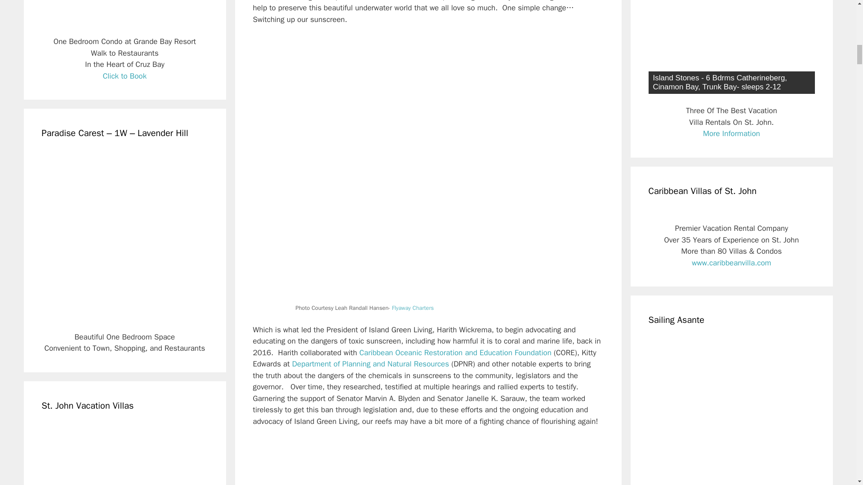  I want to click on Flyaway Charters, so click(413, 308).